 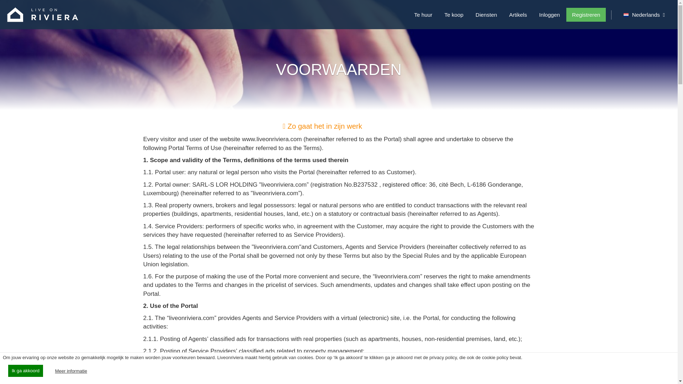 I want to click on Woningen te koop, so click(x=454, y=14).